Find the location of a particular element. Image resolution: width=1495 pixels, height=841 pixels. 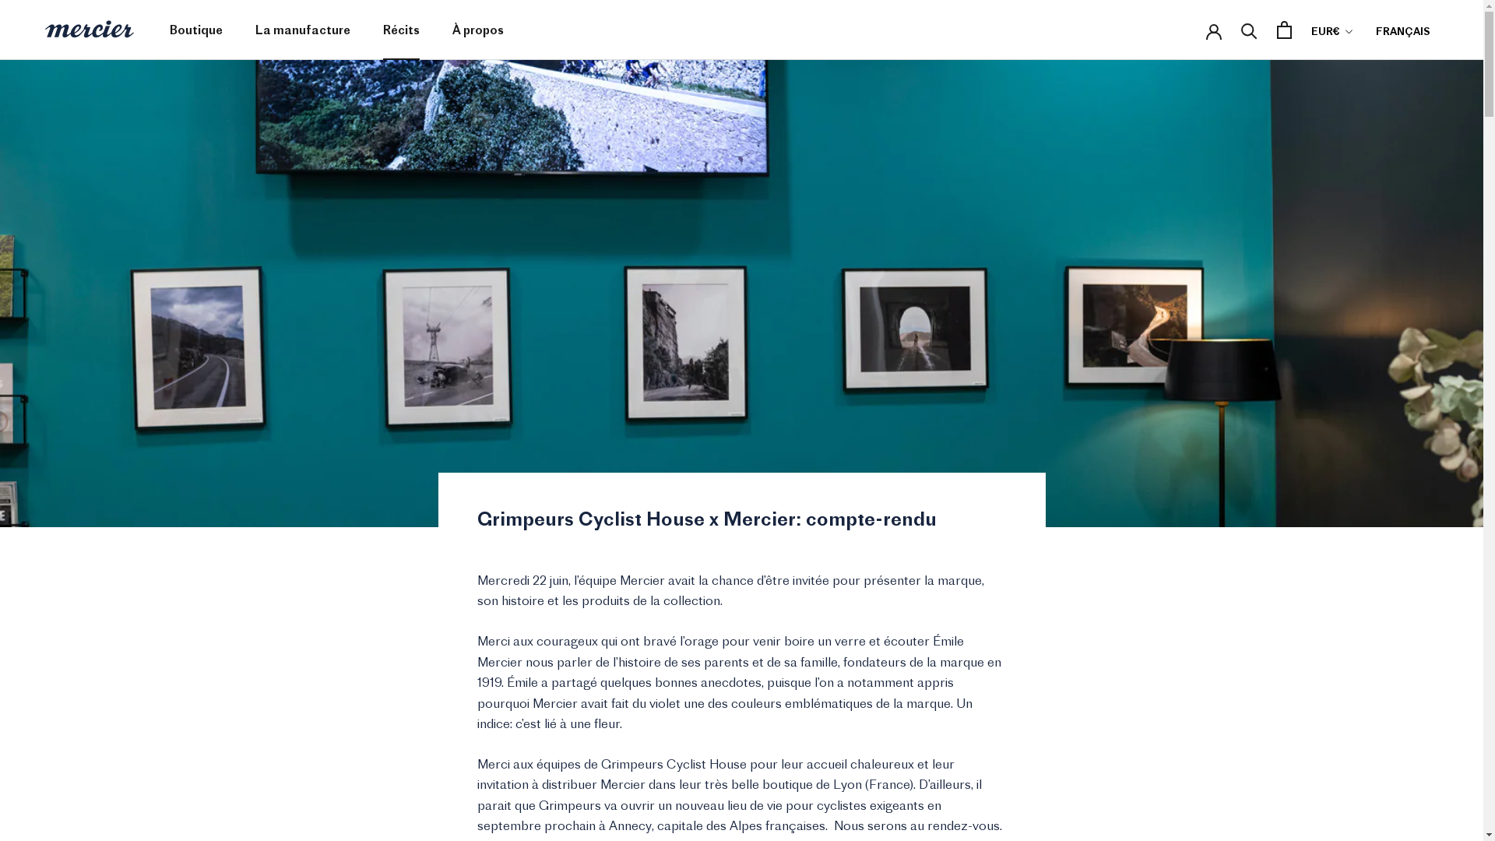

DJF is located at coordinates (1360, 533).